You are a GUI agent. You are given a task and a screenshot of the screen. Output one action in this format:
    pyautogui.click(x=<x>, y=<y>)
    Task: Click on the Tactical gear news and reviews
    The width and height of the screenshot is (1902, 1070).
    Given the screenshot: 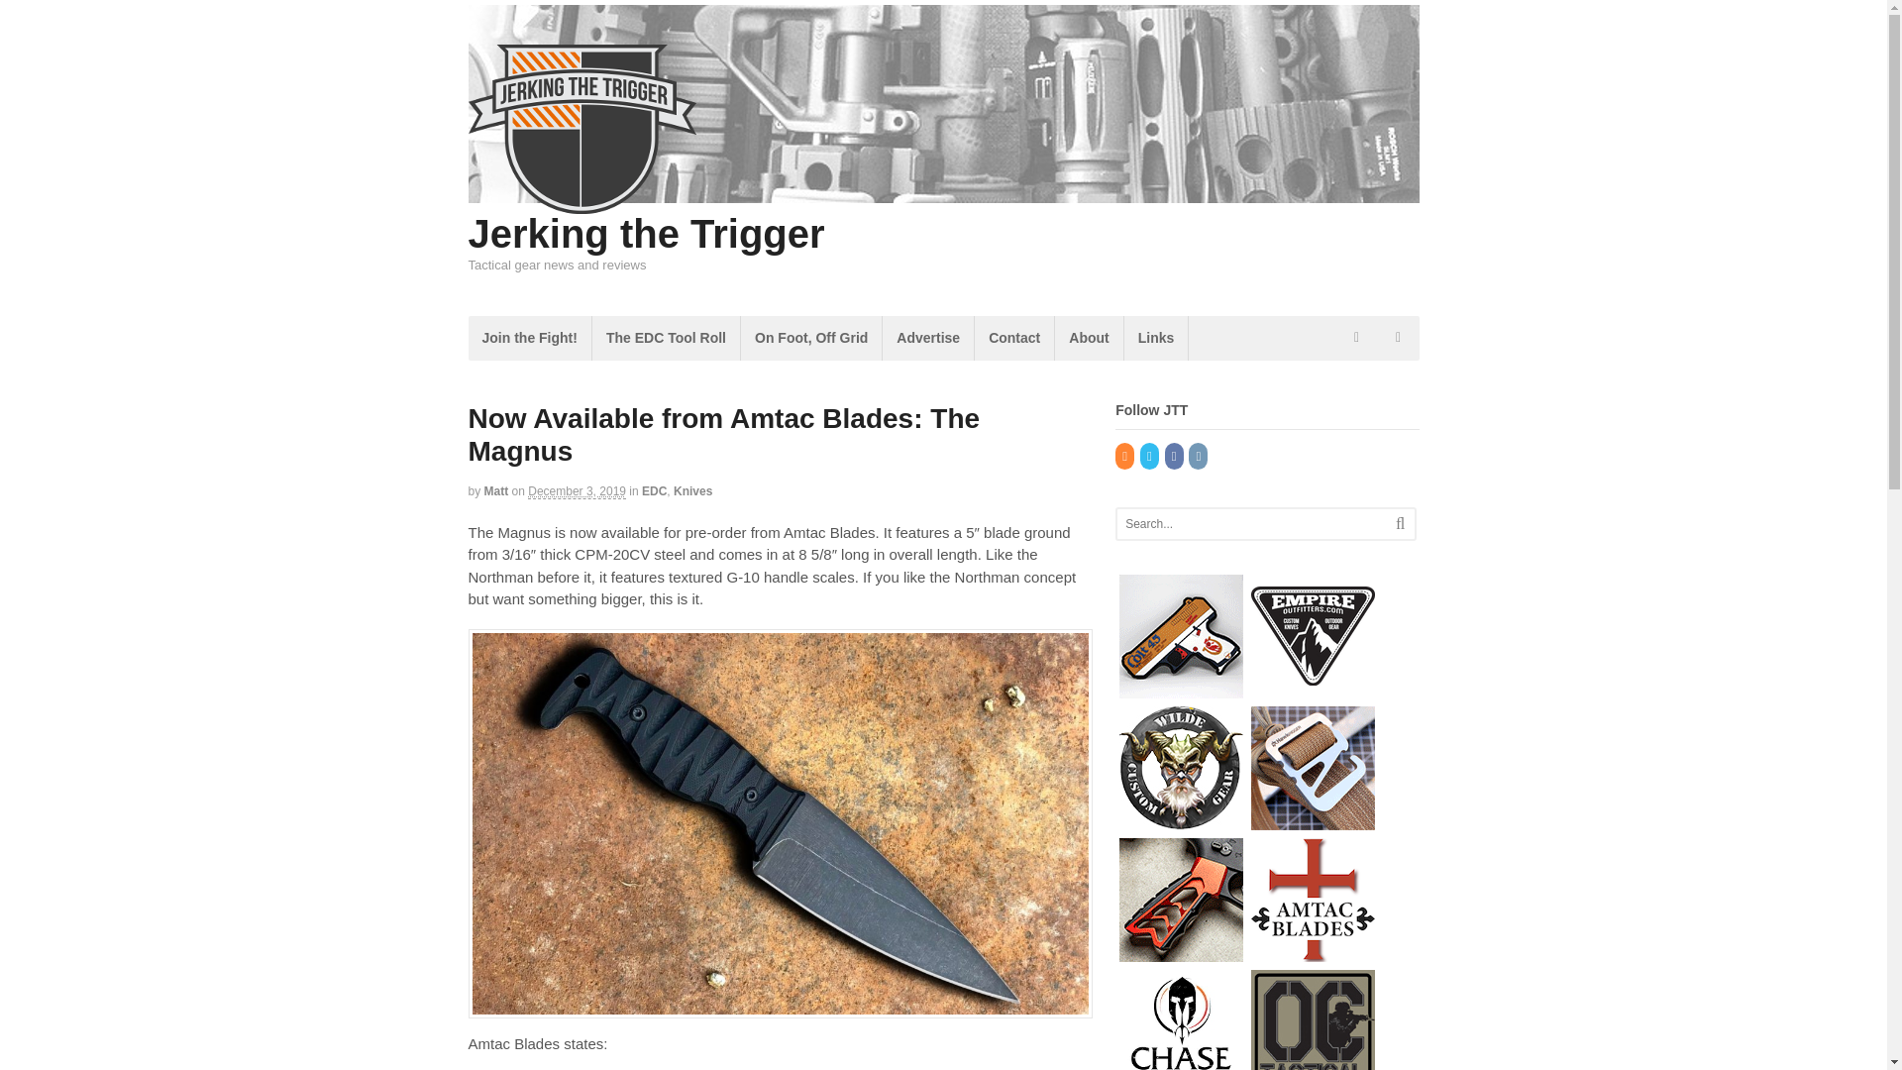 What is the action you would take?
    pyautogui.click(x=581, y=202)
    